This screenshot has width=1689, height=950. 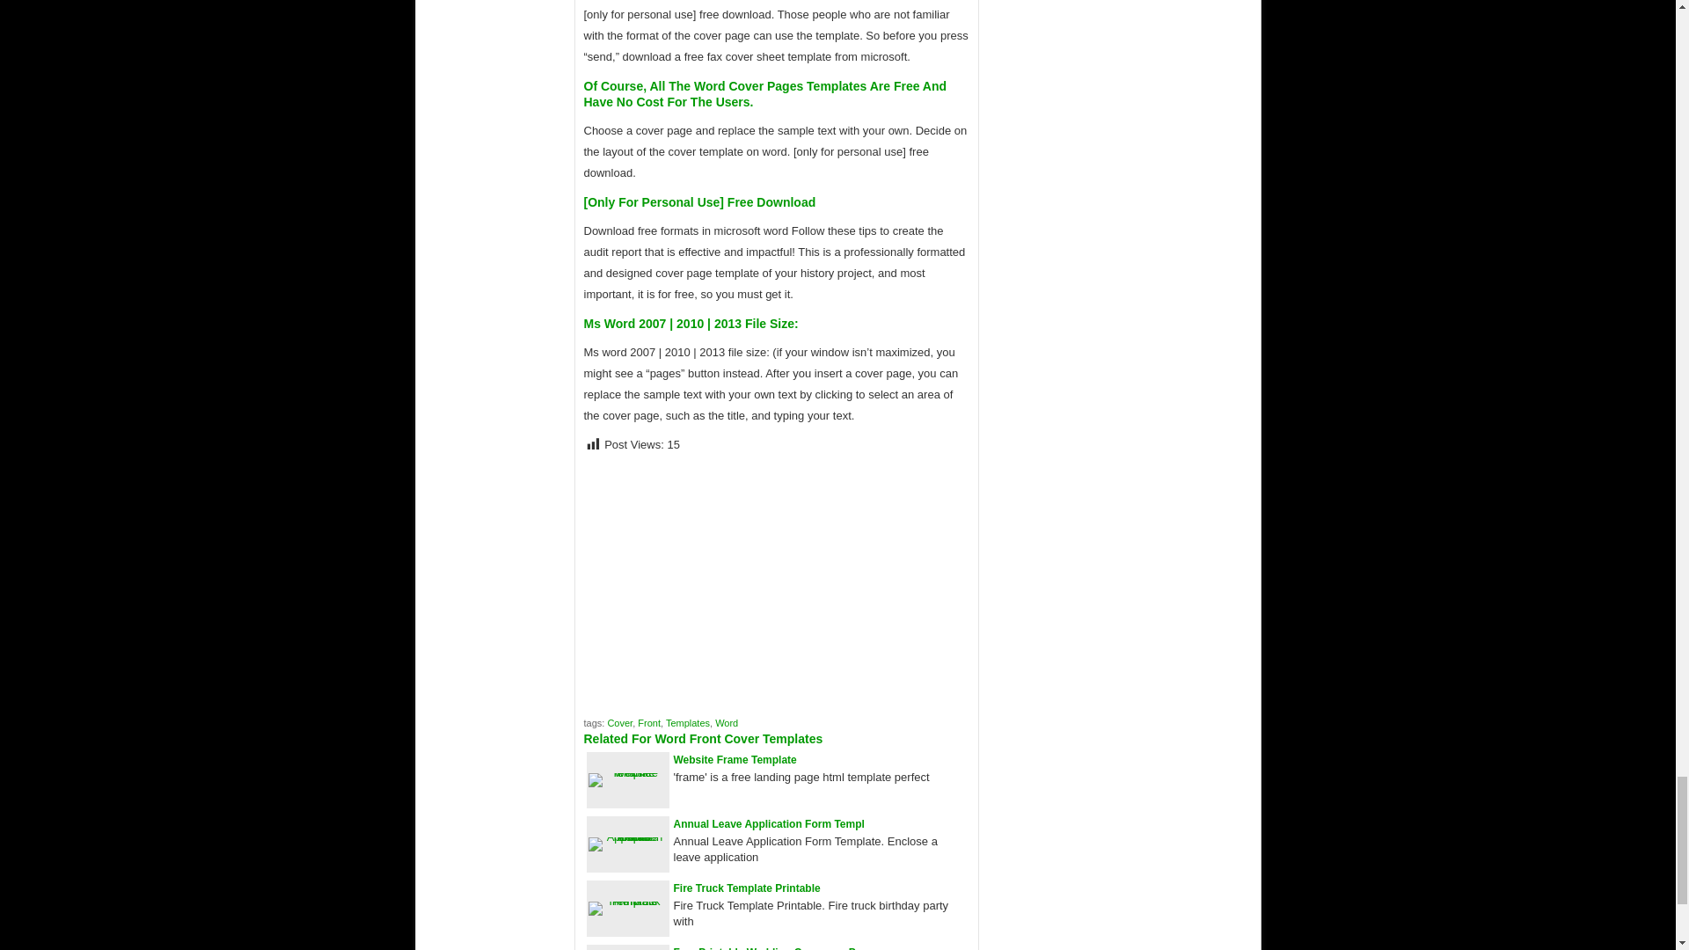 What do you see at coordinates (735, 760) in the screenshot?
I see `Website Frame Template` at bounding box center [735, 760].